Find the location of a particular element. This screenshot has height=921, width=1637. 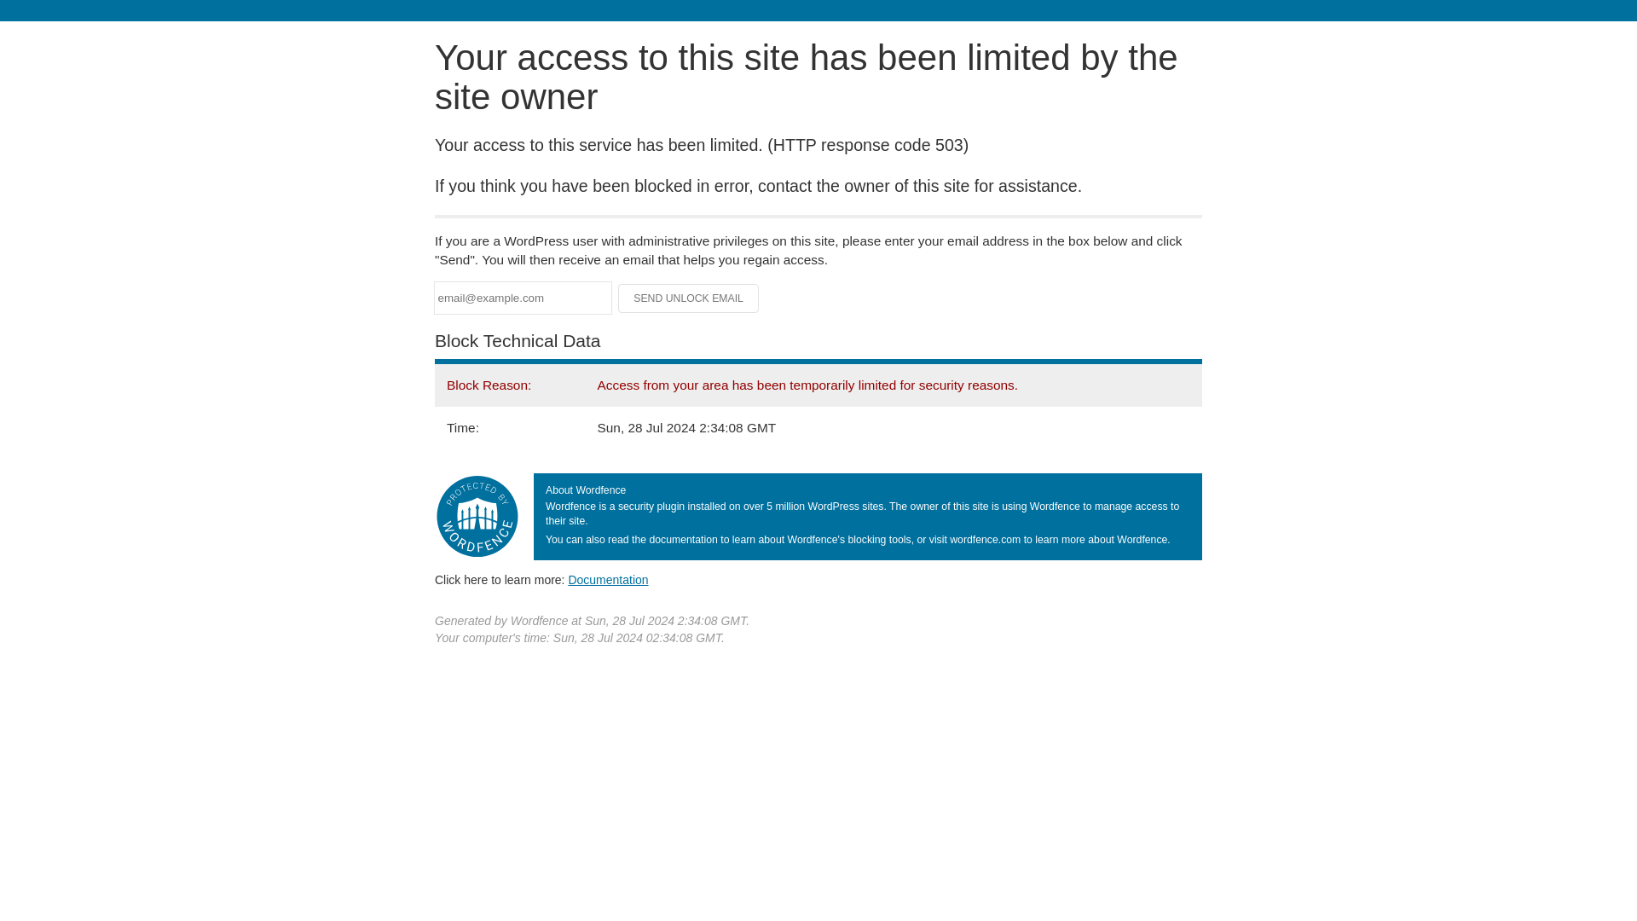

Send Unlock Email is located at coordinates (689, 298).